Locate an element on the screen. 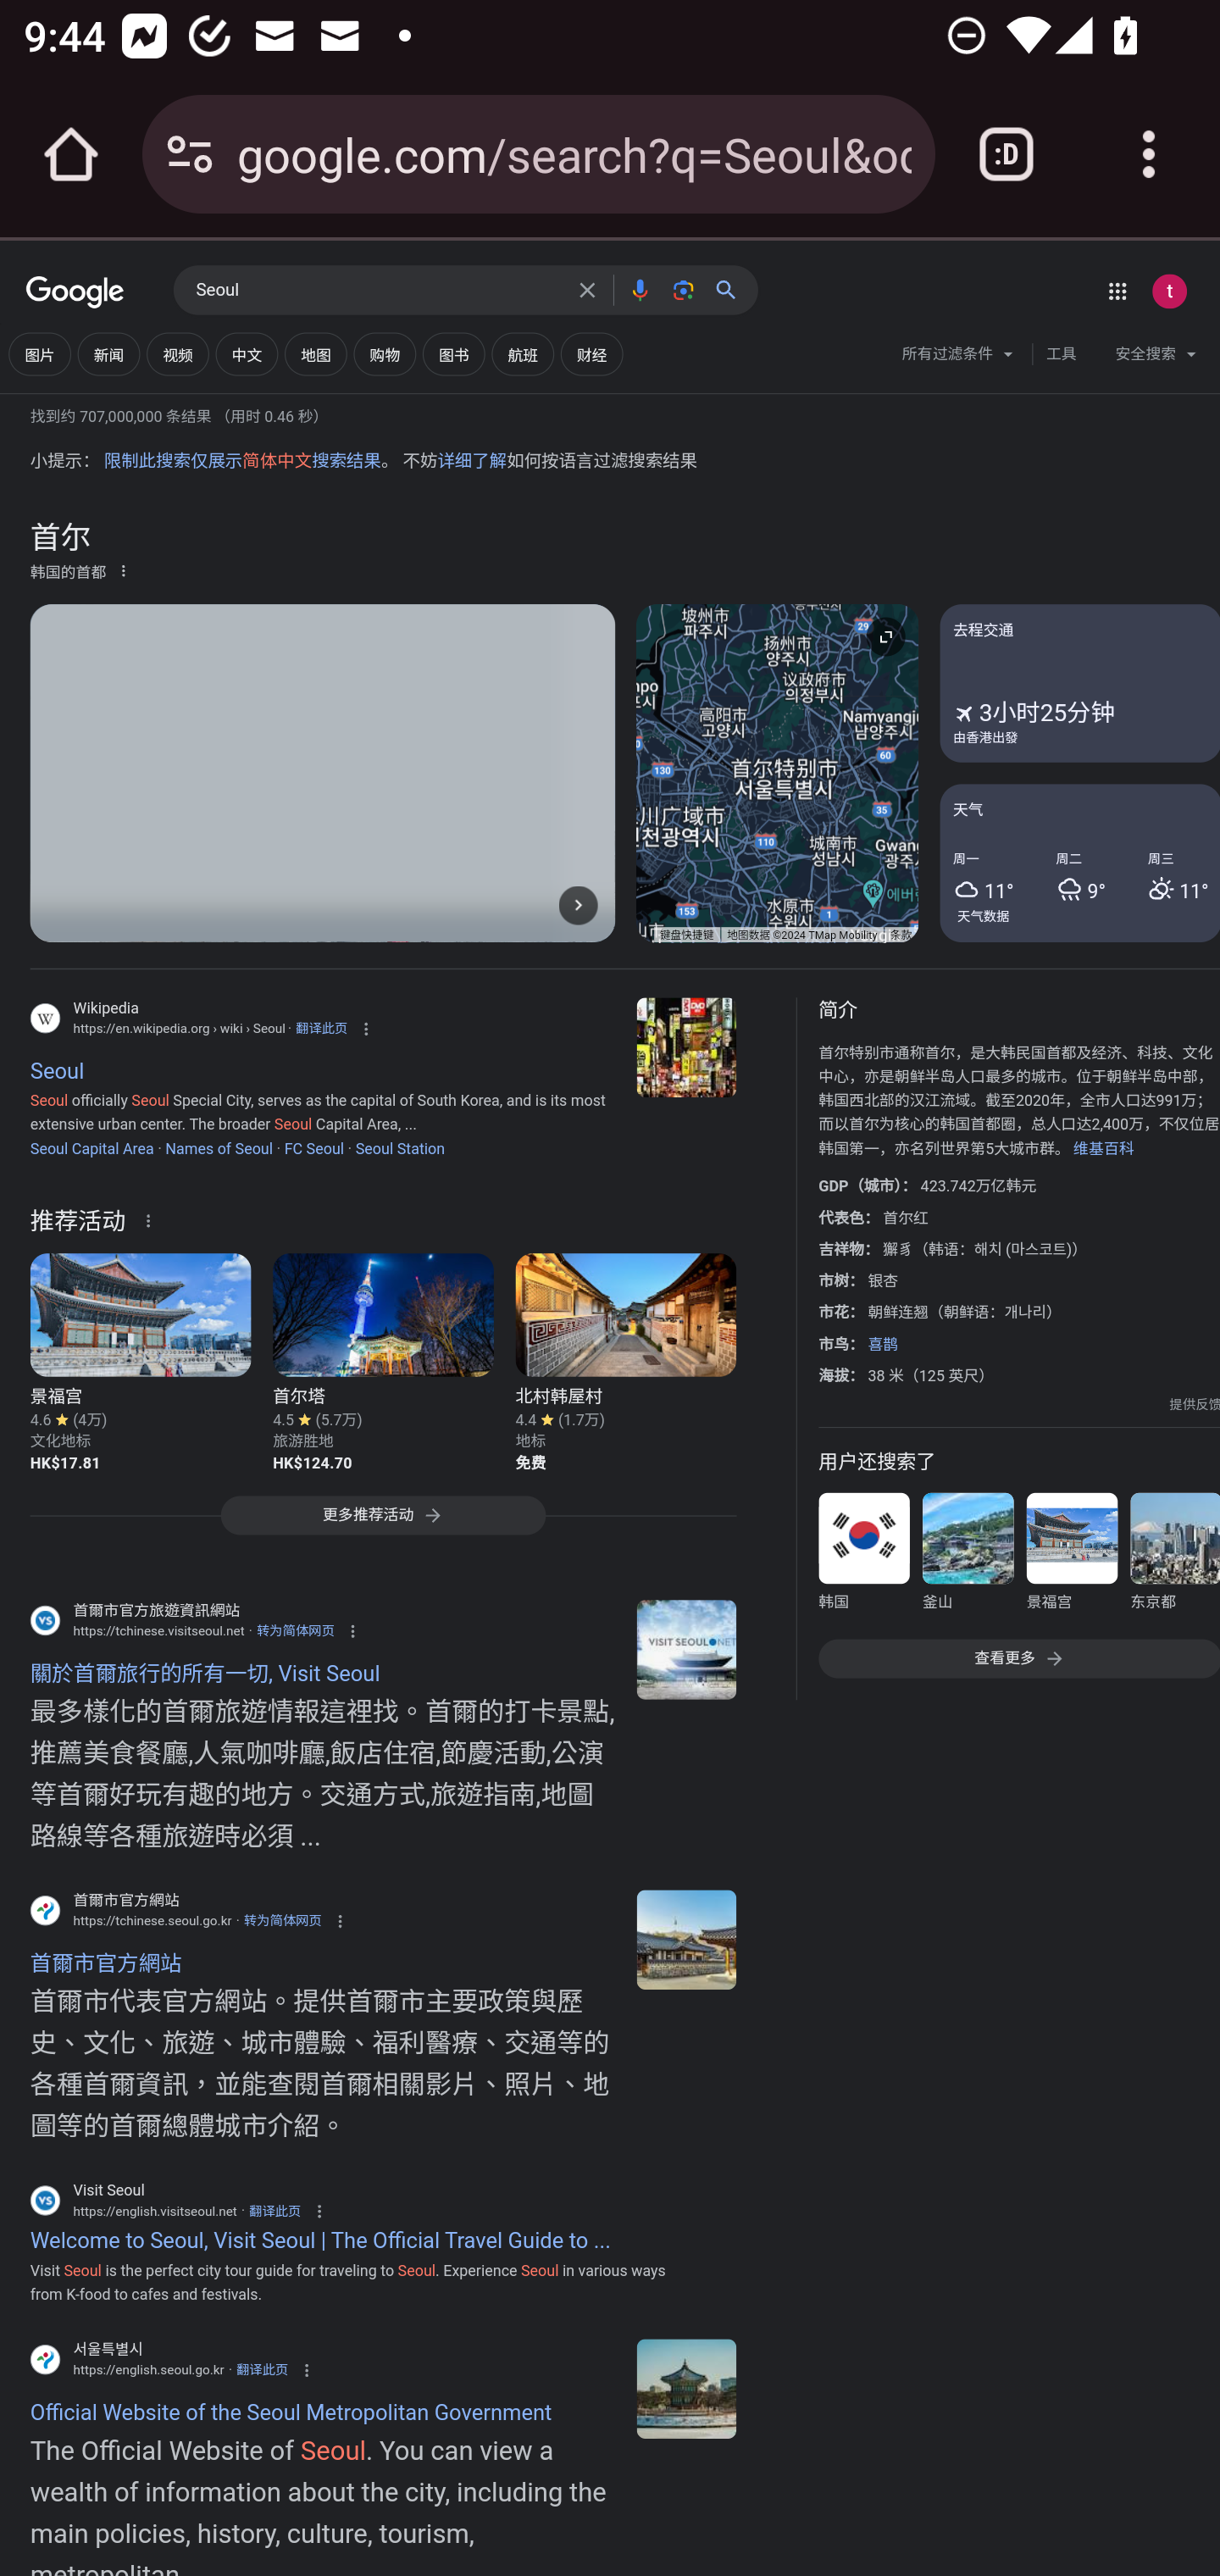  釜山 is located at coordinates (968, 1557).